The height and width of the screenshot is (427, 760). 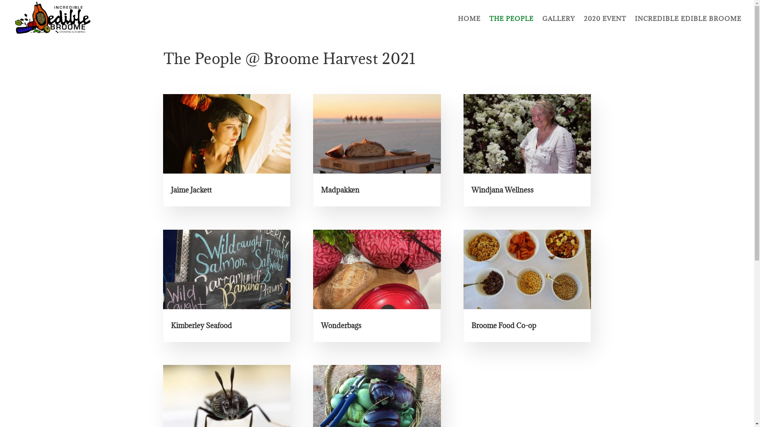 What do you see at coordinates (688, 26) in the screenshot?
I see `INCREDIBLE EDIBLE BROOME` at bounding box center [688, 26].